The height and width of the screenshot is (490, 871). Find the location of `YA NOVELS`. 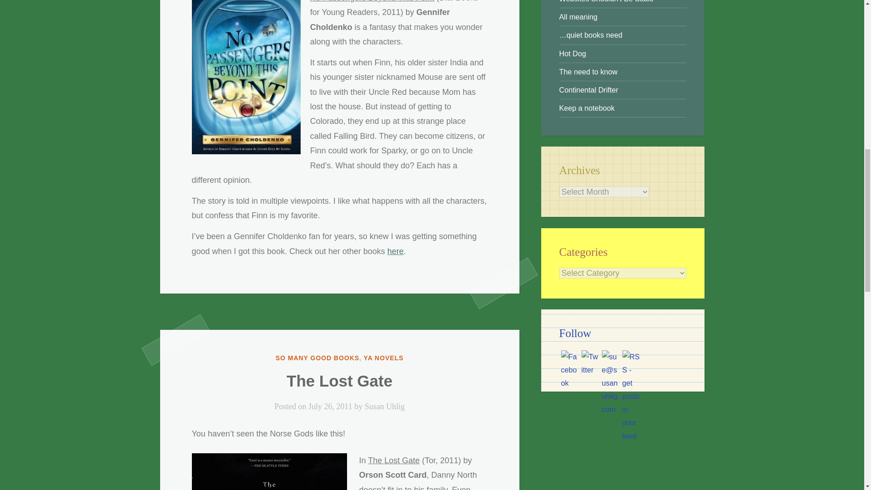

YA NOVELS is located at coordinates (384, 358).